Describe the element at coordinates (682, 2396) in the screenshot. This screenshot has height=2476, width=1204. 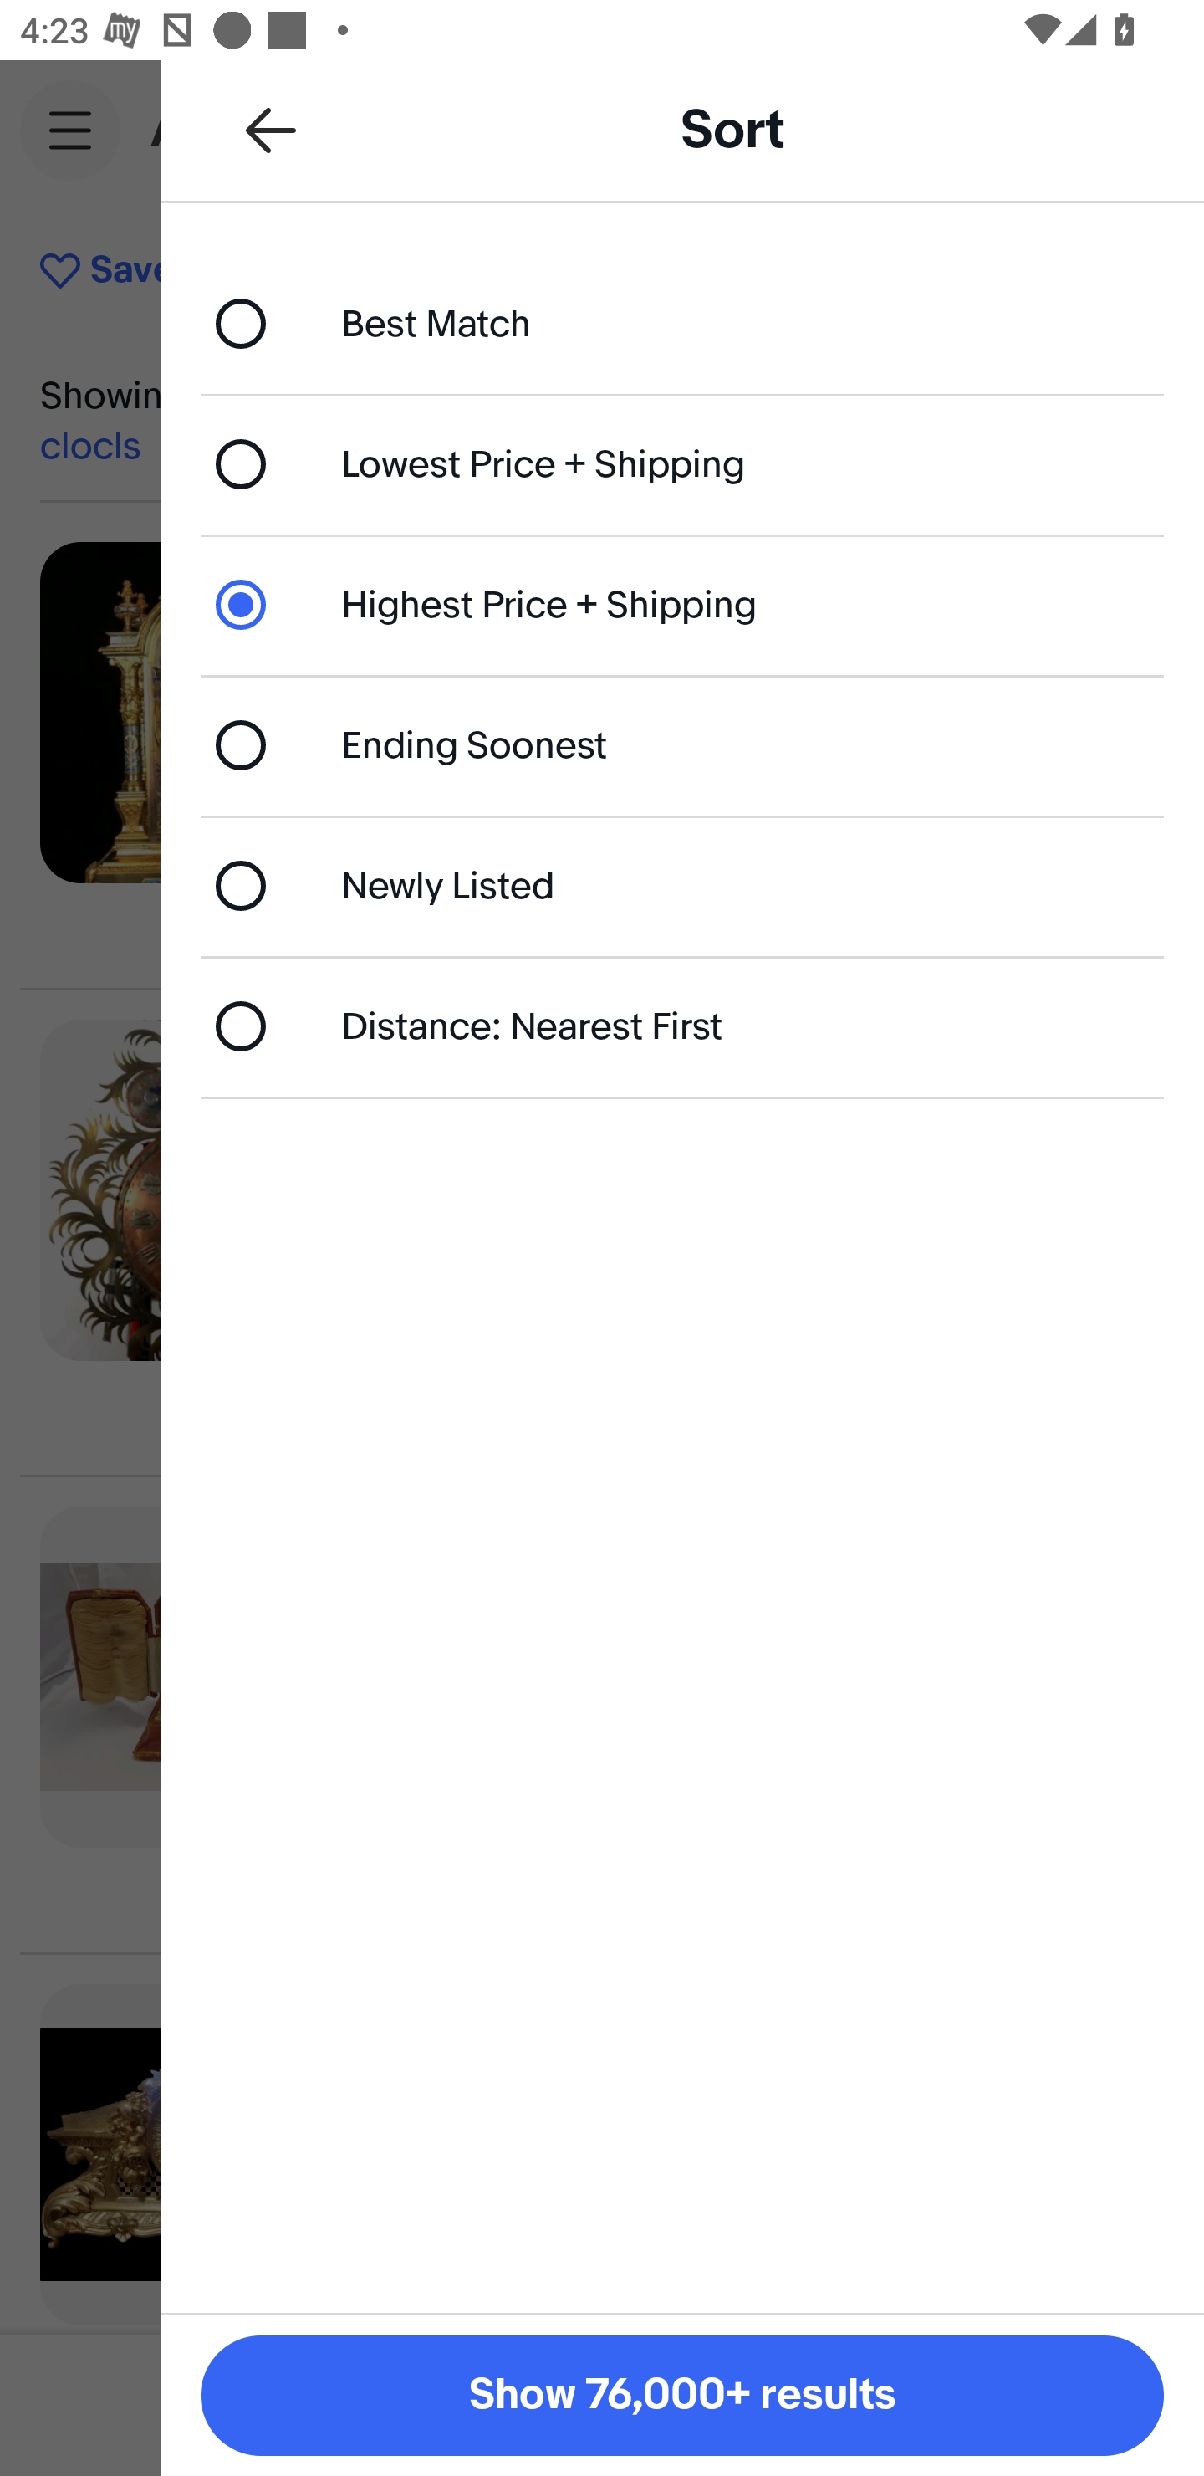
I see `Show 76,000+ results` at that location.